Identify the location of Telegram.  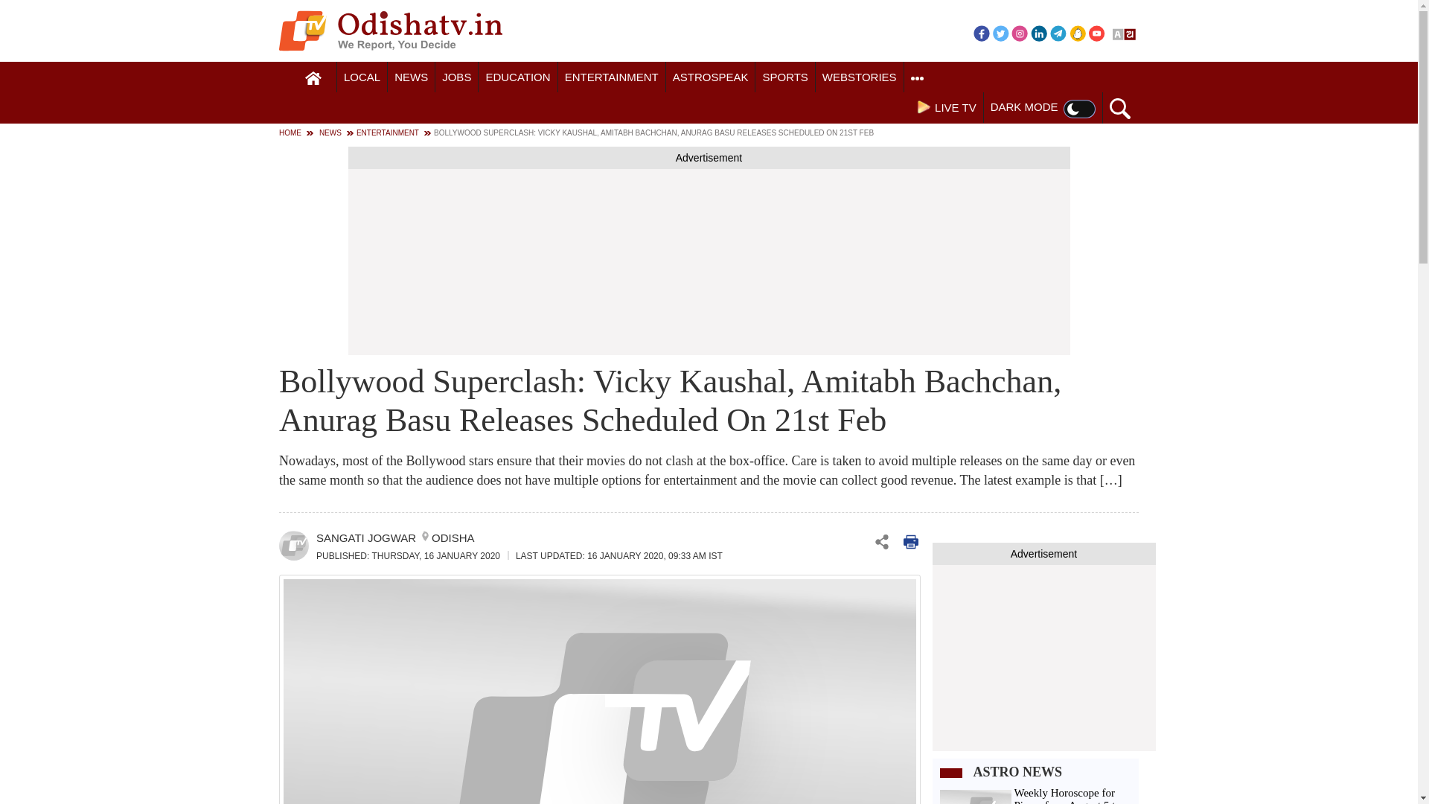
(1058, 33).